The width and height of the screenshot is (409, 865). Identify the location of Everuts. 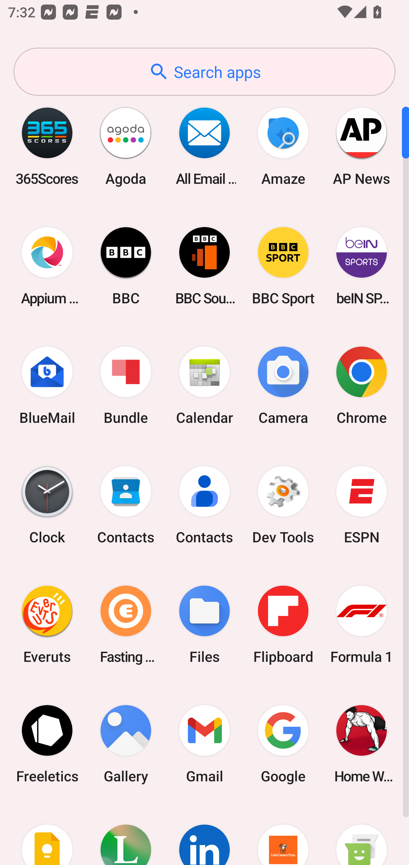
(47, 624).